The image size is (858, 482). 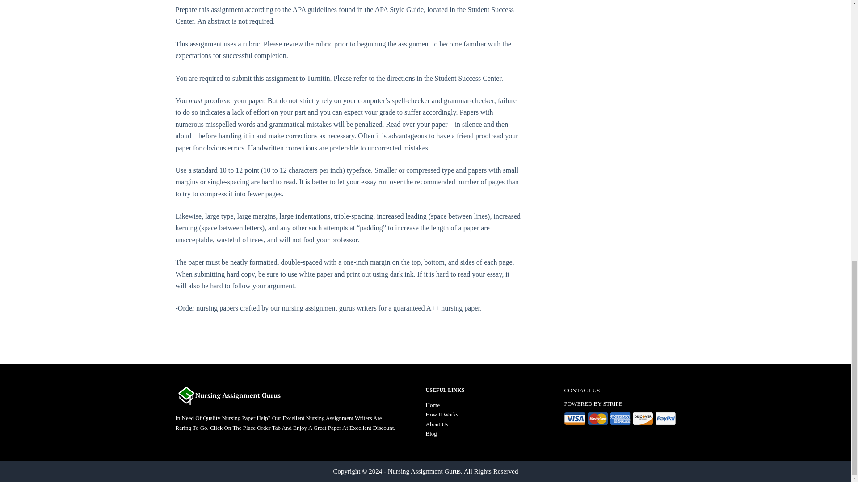 I want to click on Place Order, so click(x=257, y=428).